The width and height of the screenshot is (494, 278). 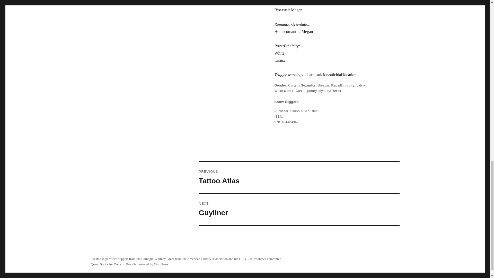 What do you see at coordinates (324, 85) in the screenshot?
I see `Bisexual` at bounding box center [324, 85].